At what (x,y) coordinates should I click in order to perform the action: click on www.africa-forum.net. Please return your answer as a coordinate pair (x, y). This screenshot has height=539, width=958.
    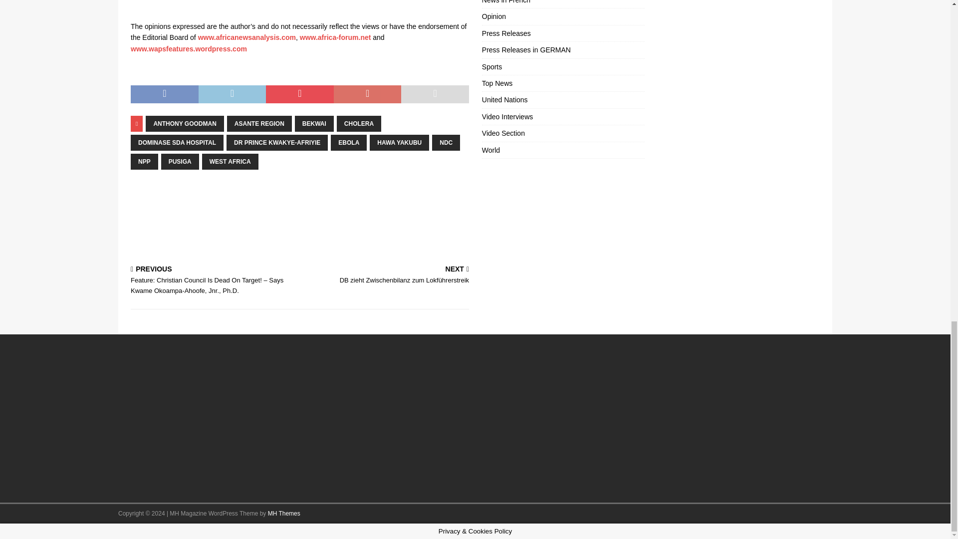
    Looking at the image, I should click on (335, 37).